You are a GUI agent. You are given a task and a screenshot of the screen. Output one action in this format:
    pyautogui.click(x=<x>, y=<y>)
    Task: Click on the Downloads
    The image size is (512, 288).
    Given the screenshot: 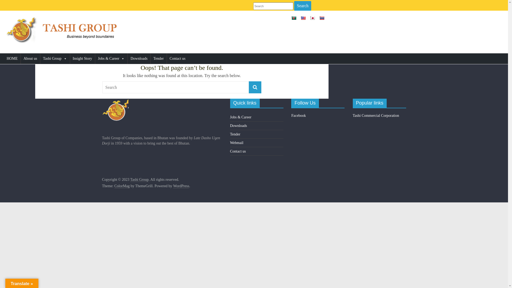 What is the action you would take?
    pyautogui.click(x=238, y=126)
    